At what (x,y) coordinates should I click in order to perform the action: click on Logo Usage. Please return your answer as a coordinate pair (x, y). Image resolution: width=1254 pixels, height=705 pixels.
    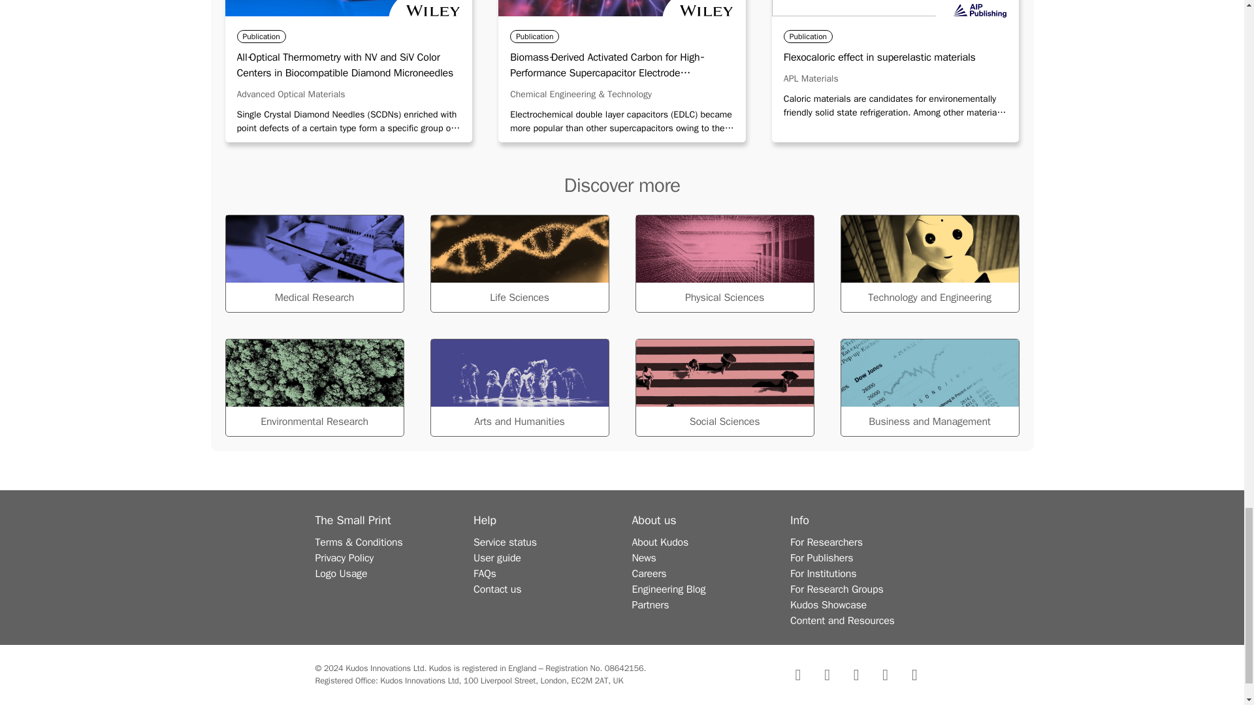
    Looking at the image, I should click on (341, 573).